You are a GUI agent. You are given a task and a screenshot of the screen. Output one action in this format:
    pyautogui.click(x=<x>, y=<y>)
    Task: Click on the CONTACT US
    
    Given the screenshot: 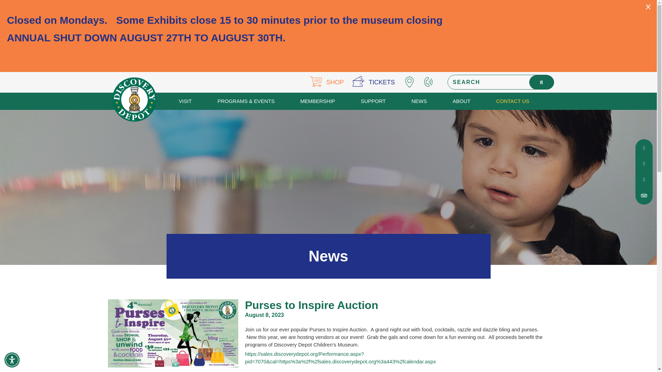 What is the action you would take?
    pyautogui.click(x=512, y=101)
    